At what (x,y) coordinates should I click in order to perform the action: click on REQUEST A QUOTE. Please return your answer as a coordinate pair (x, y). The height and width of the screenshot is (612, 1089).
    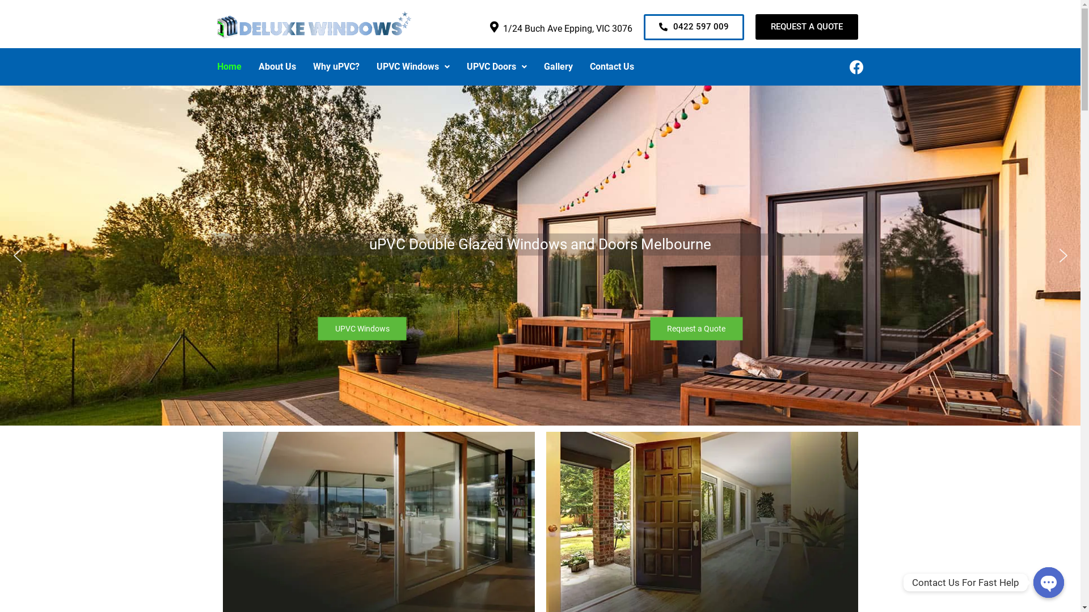
    Looking at the image, I should click on (807, 27).